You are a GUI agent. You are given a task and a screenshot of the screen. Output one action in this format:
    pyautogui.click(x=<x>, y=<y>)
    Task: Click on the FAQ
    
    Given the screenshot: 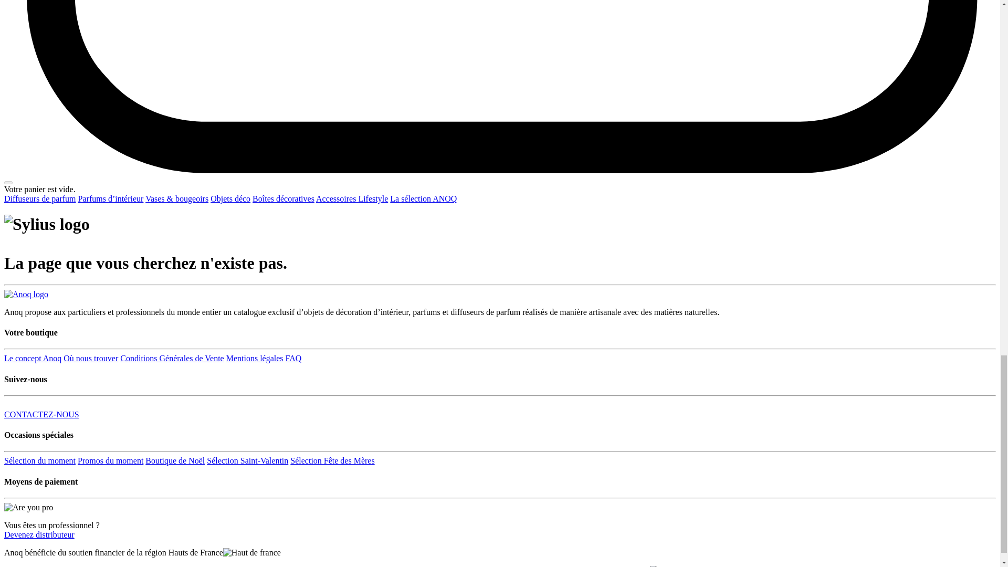 What is the action you would take?
    pyautogui.click(x=293, y=358)
    